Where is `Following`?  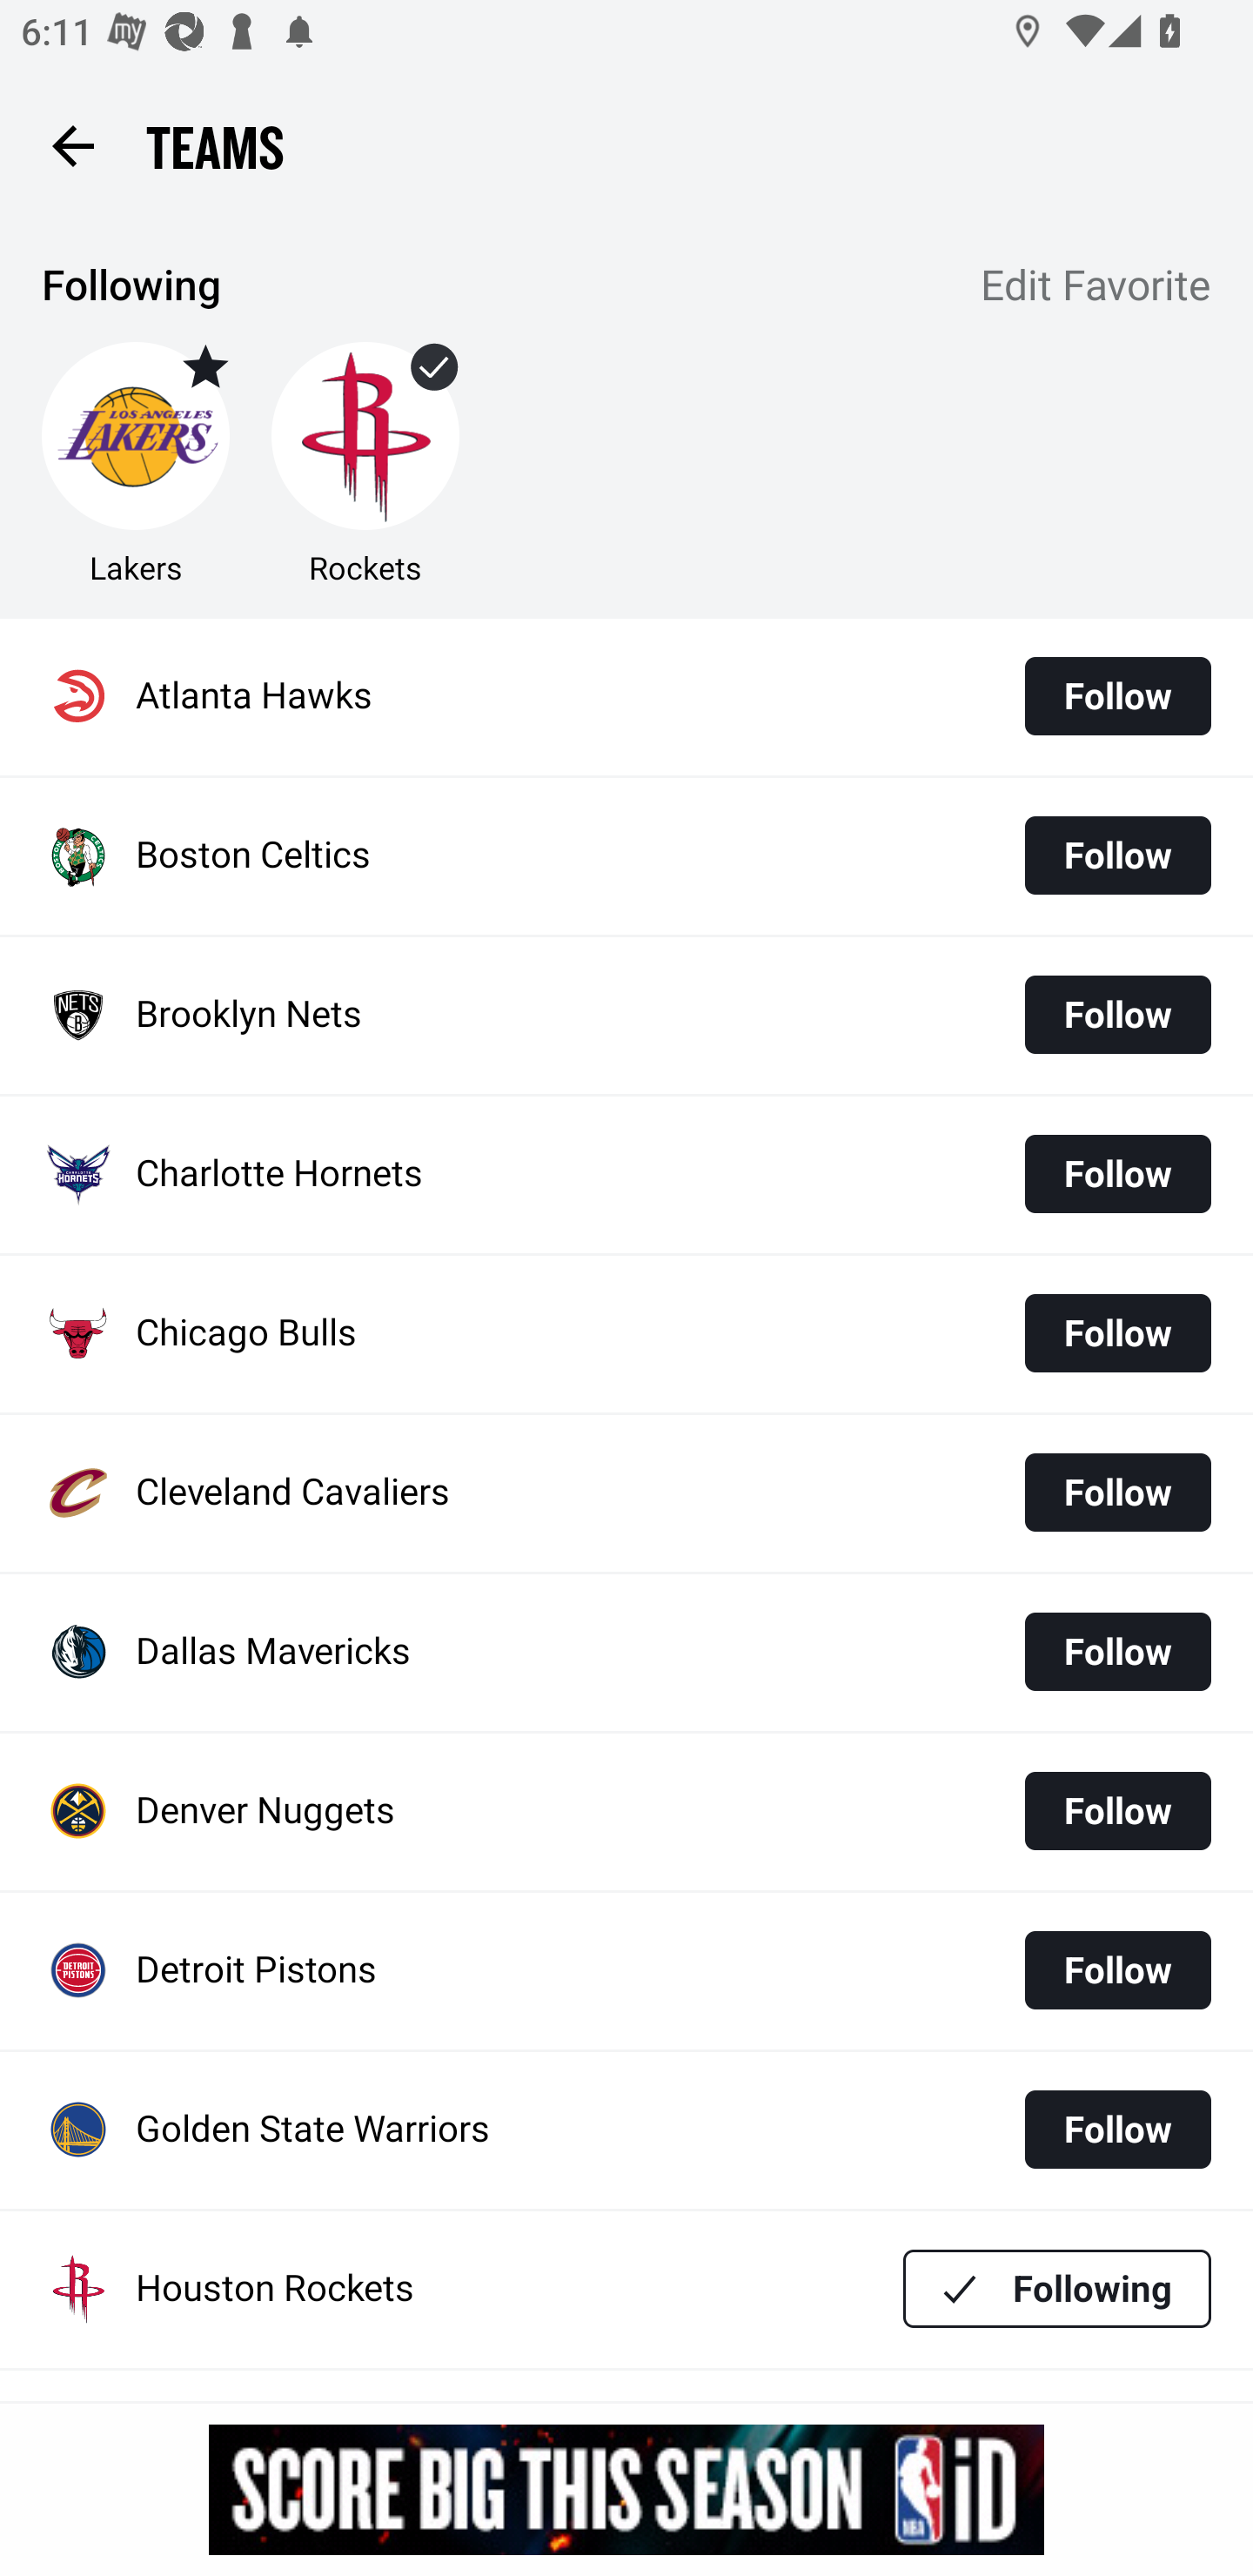 Following is located at coordinates (1057, 2289).